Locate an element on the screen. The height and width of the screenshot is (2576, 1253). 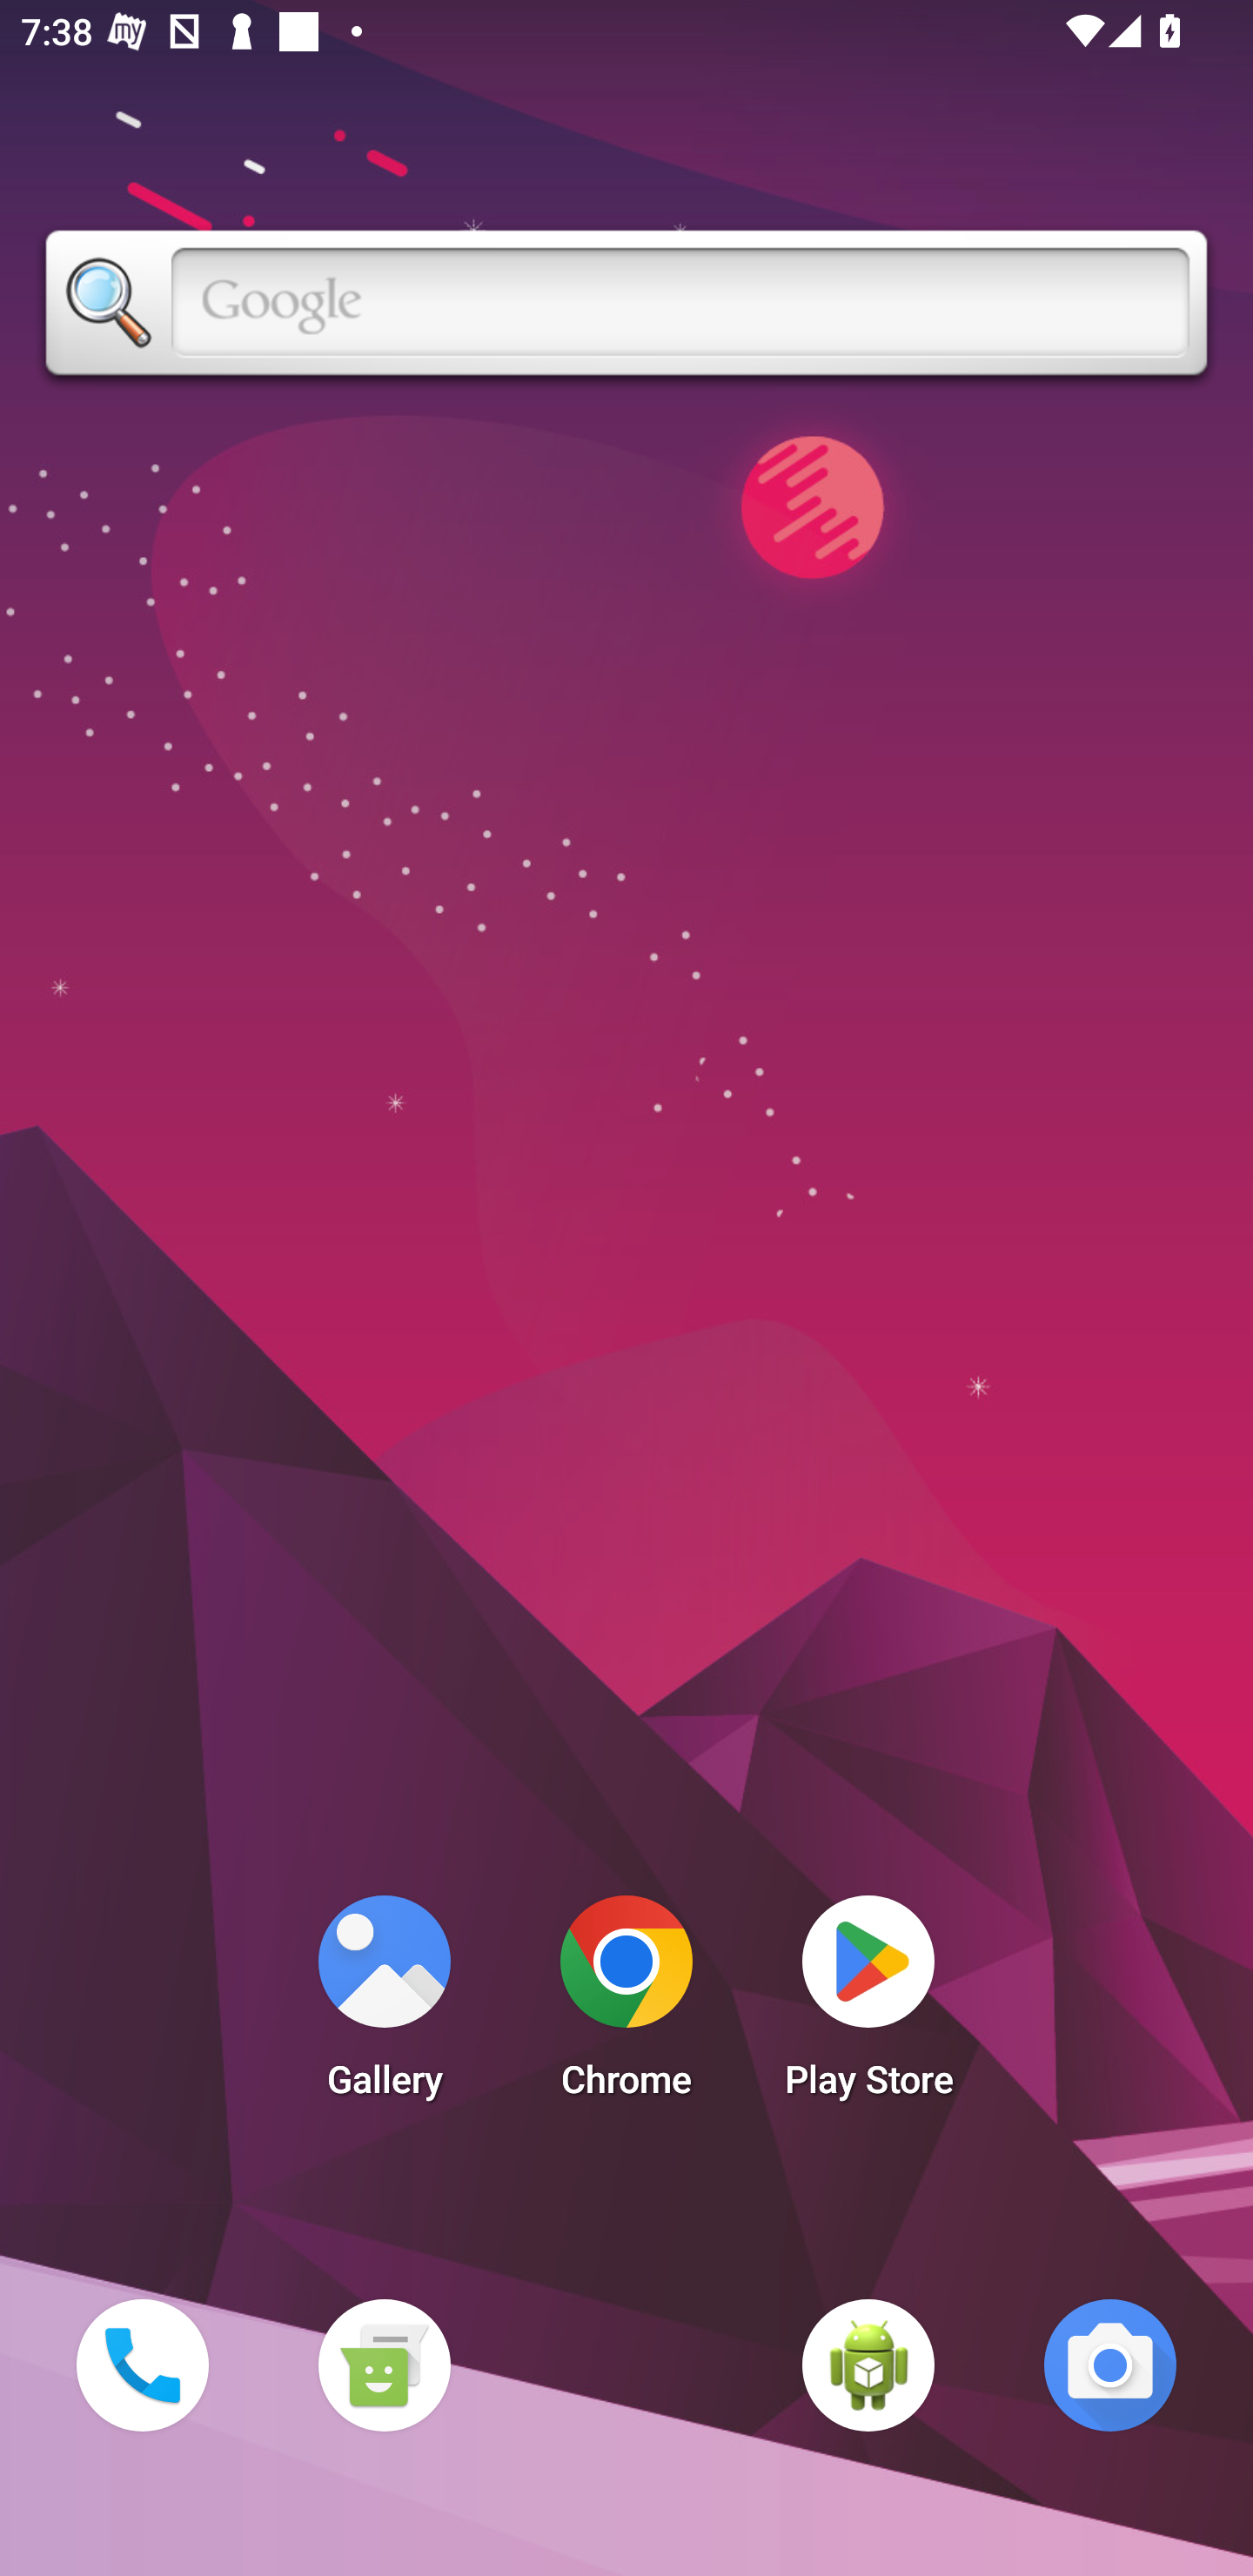
Camera is located at coordinates (1110, 2365).